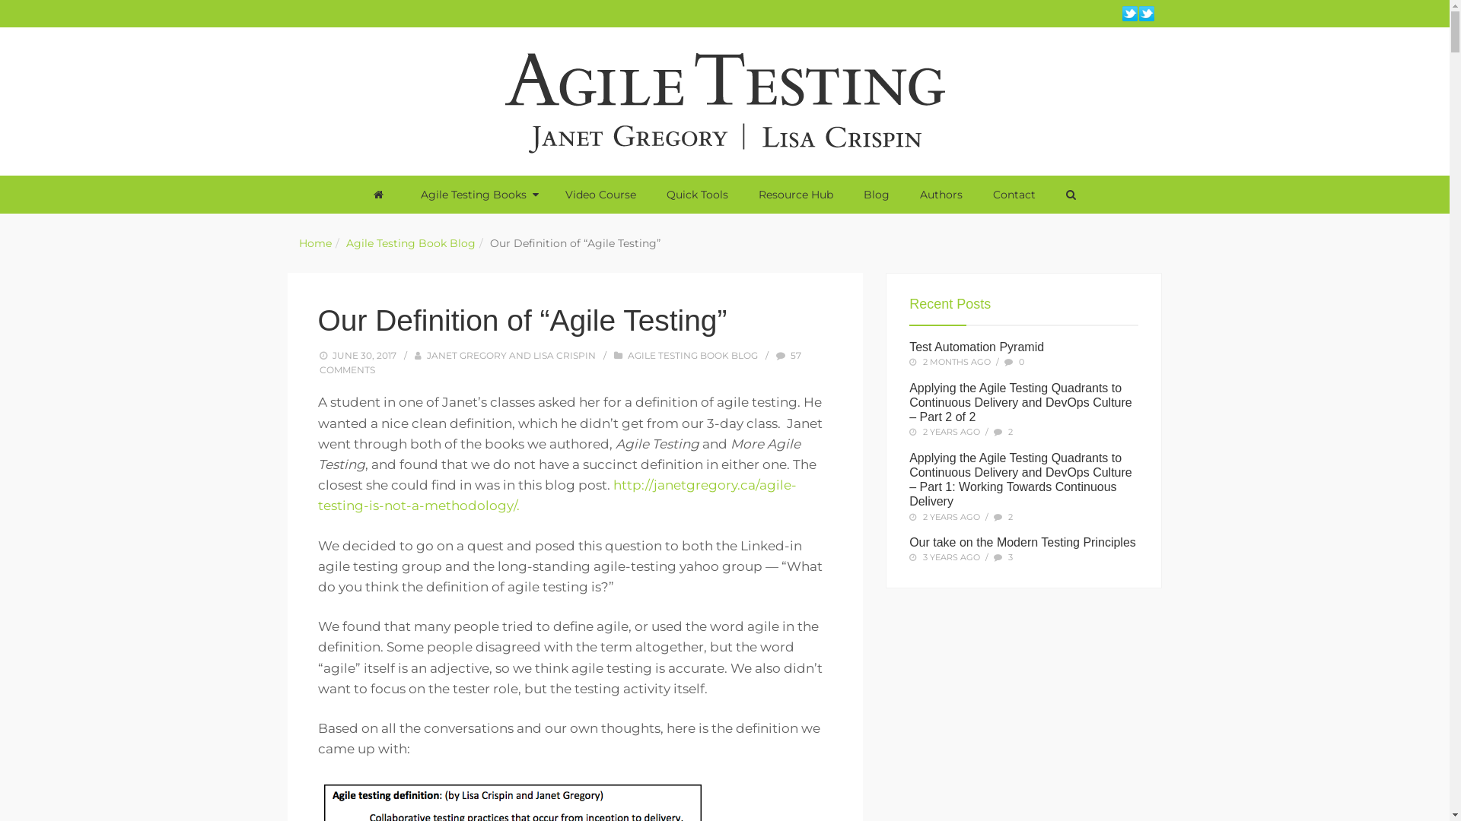 The width and height of the screenshot is (1461, 821). What do you see at coordinates (1023, 543) in the screenshot?
I see `Our take on the Modern Testing Principles` at bounding box center [1023, 543].